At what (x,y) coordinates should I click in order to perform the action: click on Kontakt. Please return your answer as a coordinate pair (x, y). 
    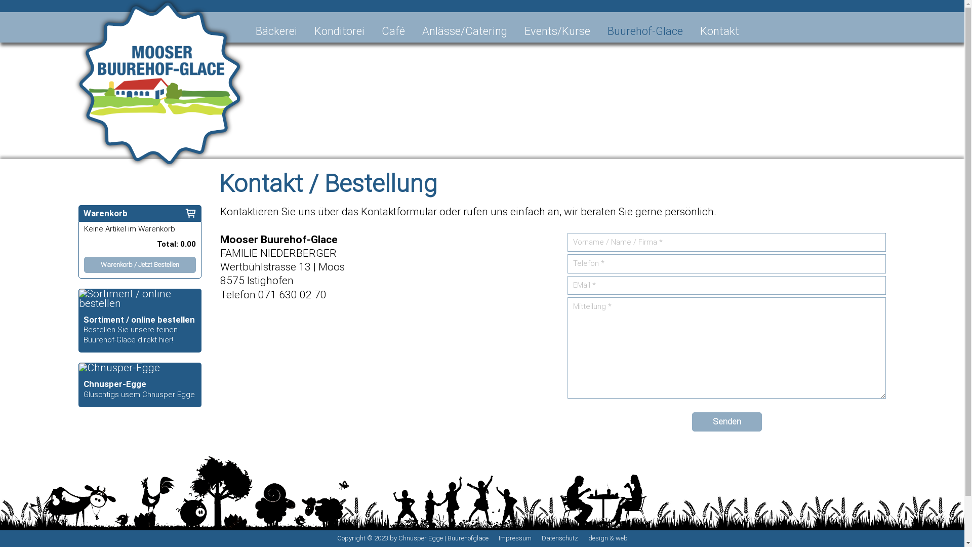
    Looking at the image, I should click on (720, 31).